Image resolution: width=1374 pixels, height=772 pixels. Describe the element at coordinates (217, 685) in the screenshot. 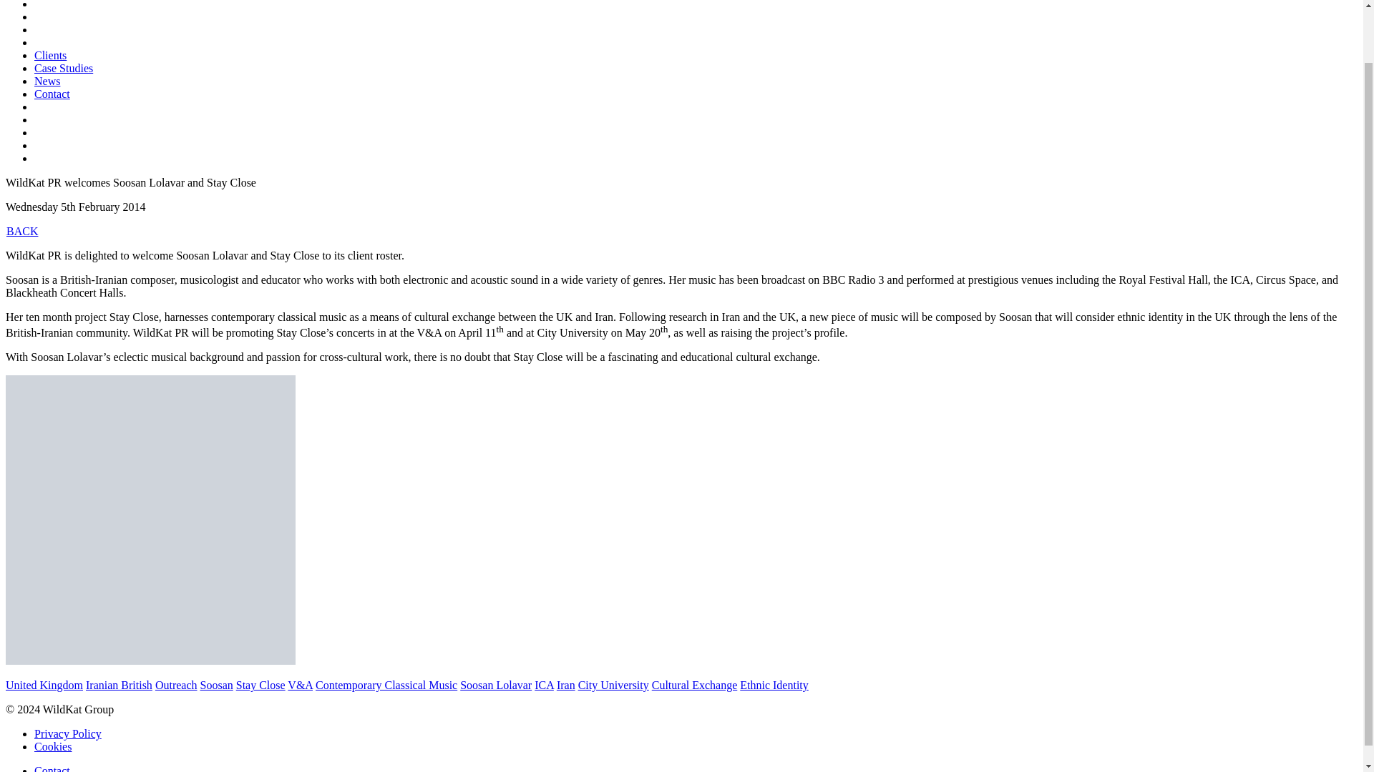

I see `Soosan` at that location.